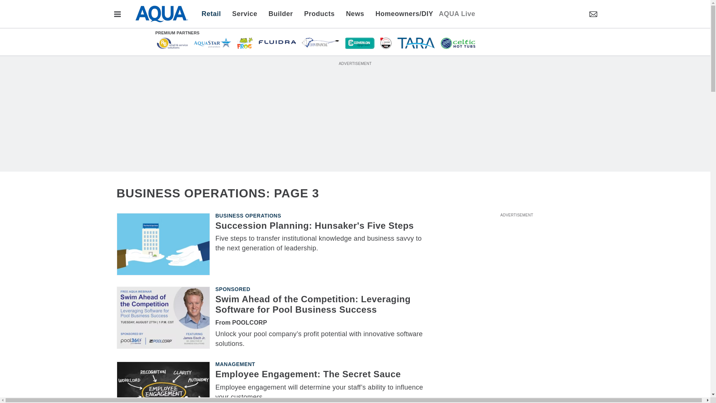  I want to click on Builder, so click(280, 13).